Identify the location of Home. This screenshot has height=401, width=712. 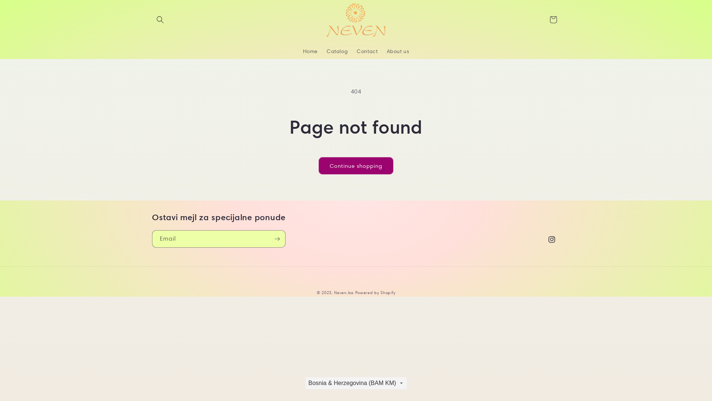
(310, 51).